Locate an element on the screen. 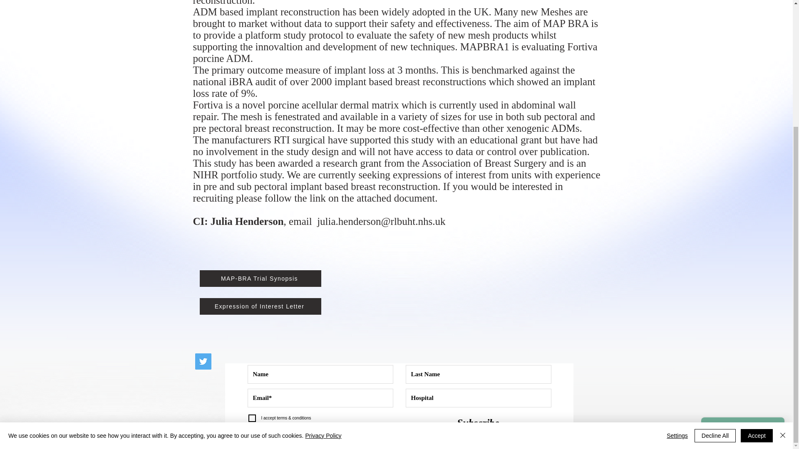  Accept is located at coordinates (757, 264).